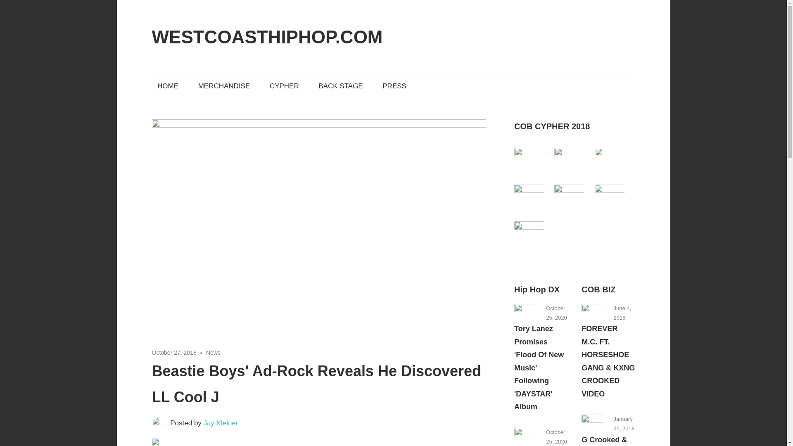 The width and height of the screenshot is (793, 446). Describe the element at coordinates (221, 423) in the screenshot. I see `Jay Kleiner` at that location.